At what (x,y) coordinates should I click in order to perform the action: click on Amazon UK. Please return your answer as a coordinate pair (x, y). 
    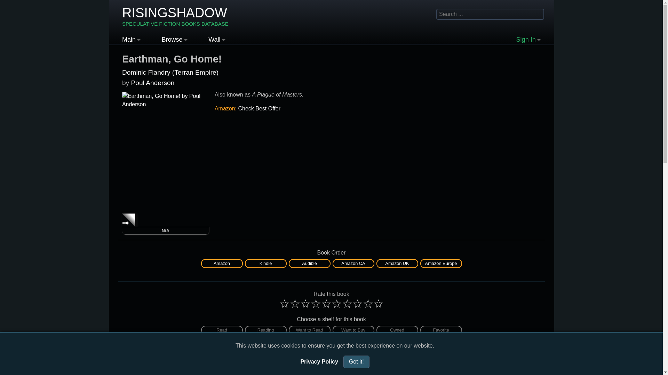
    Looking at the image, I should click on (397, 263).